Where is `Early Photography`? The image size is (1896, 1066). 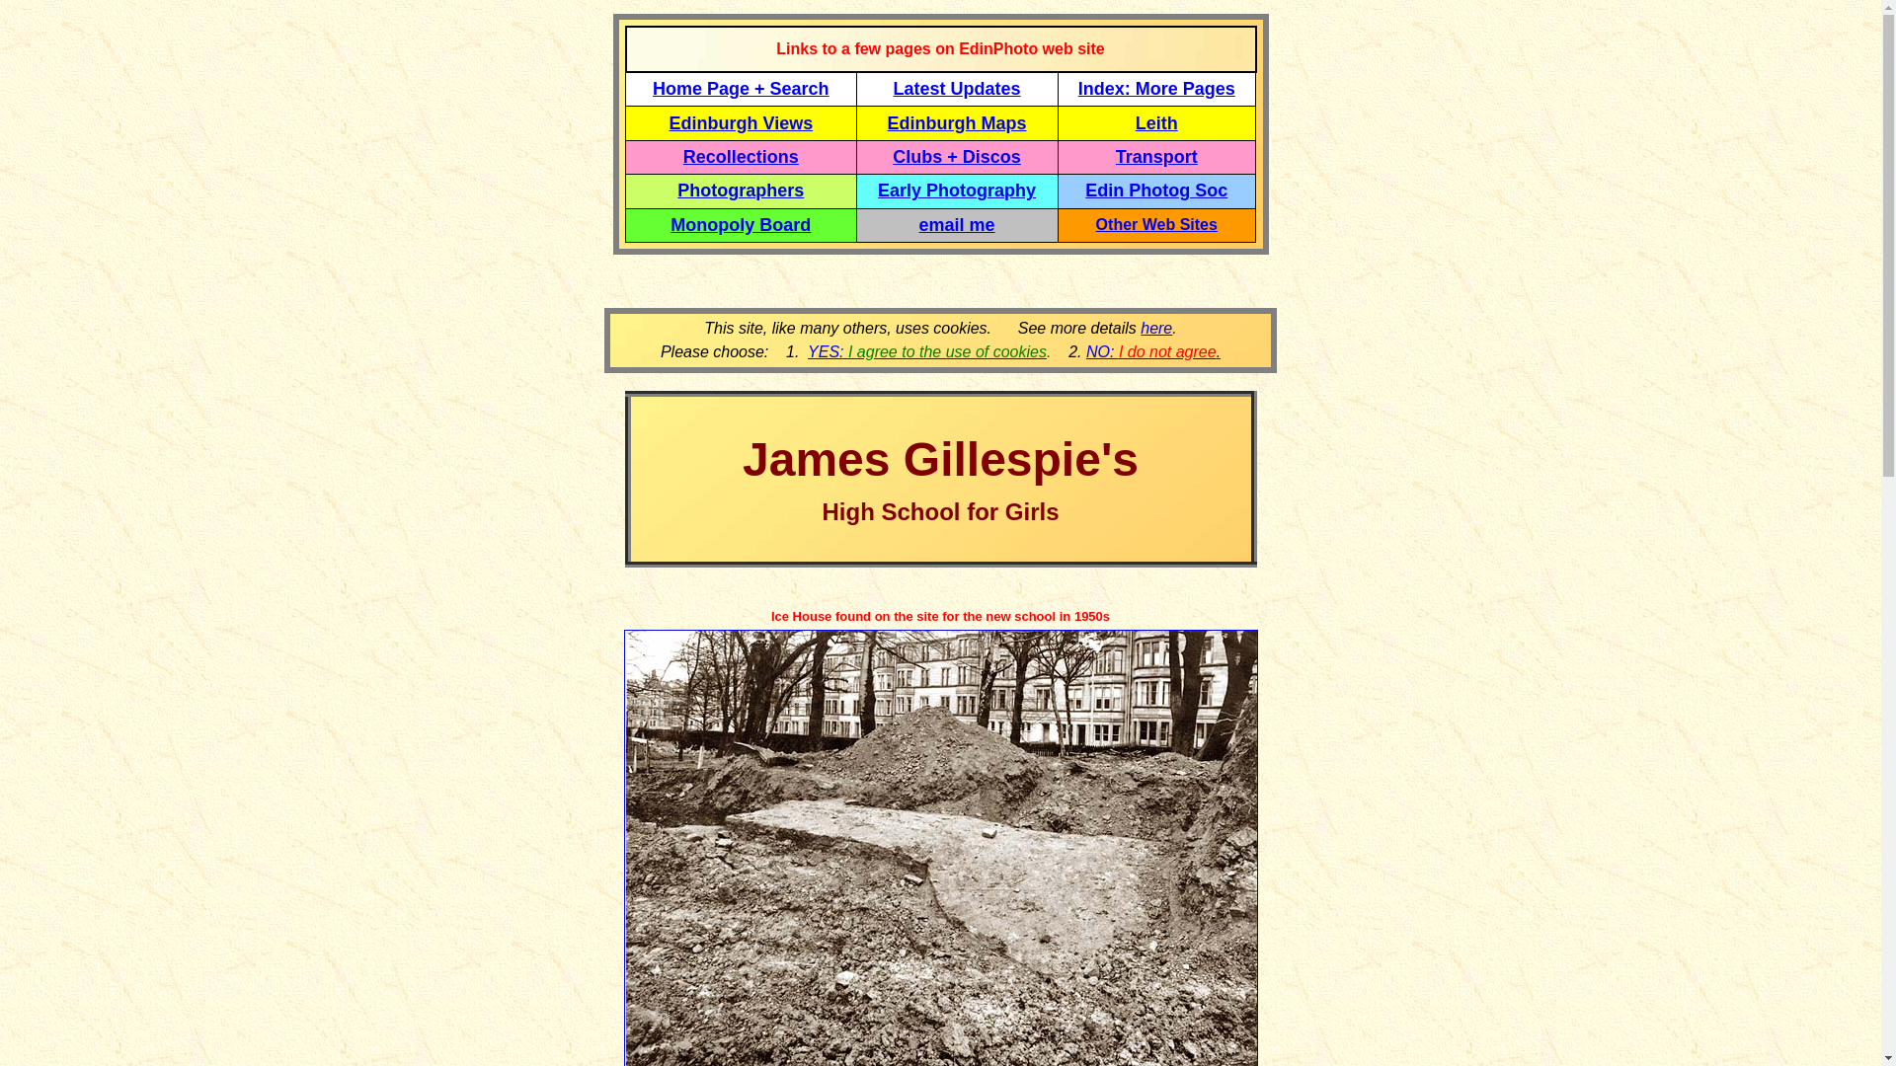
Early Photography is located at coordinates (956, 190).